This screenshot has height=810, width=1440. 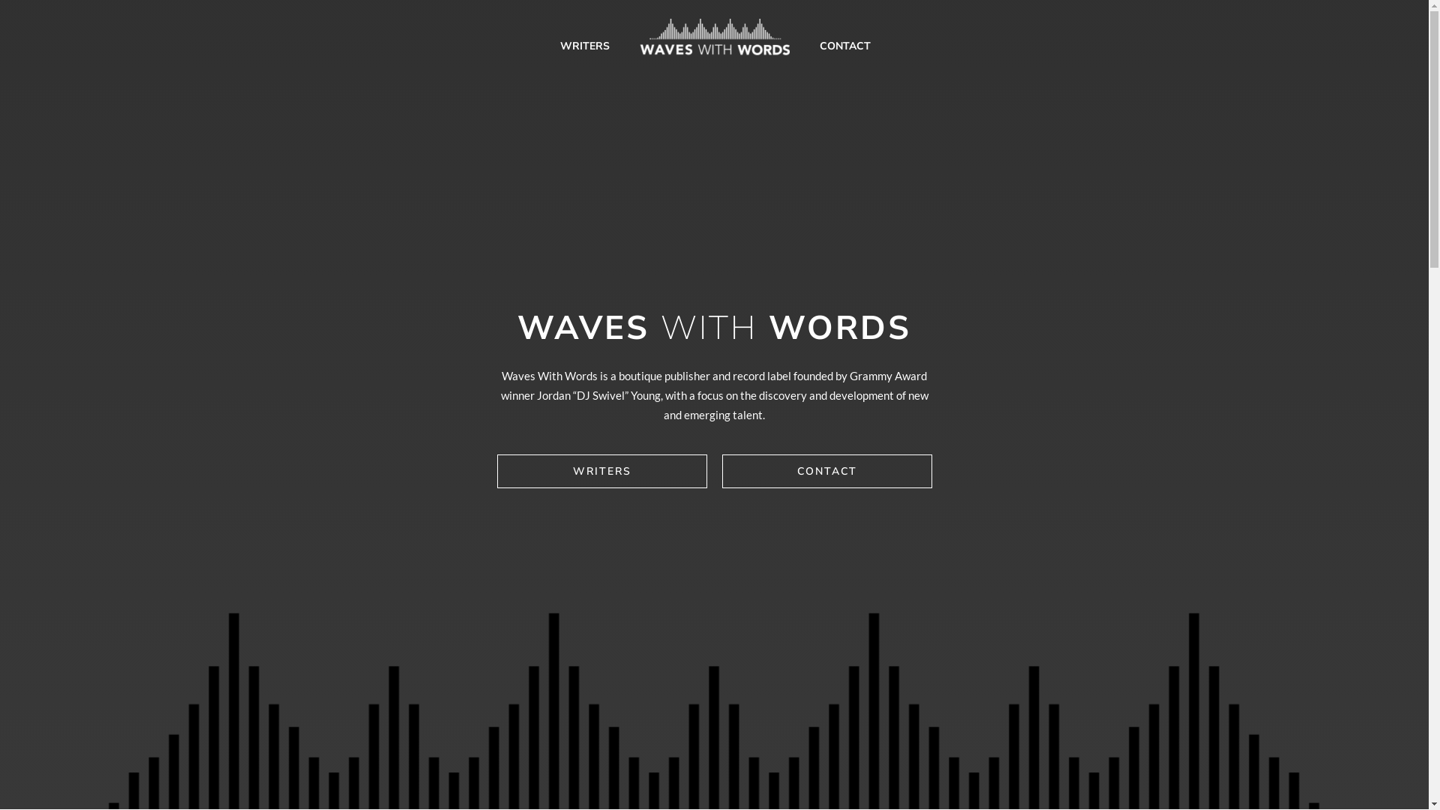 I want to click on CONTACT, so click(x=844, y=37).